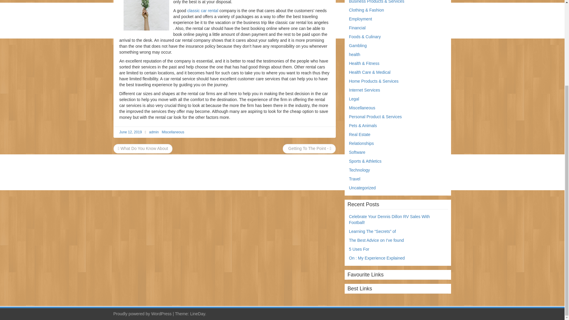  What do you see at coordinates (154, 132) in the screenshot?
I see `admin` at bounding box center [154, 132].